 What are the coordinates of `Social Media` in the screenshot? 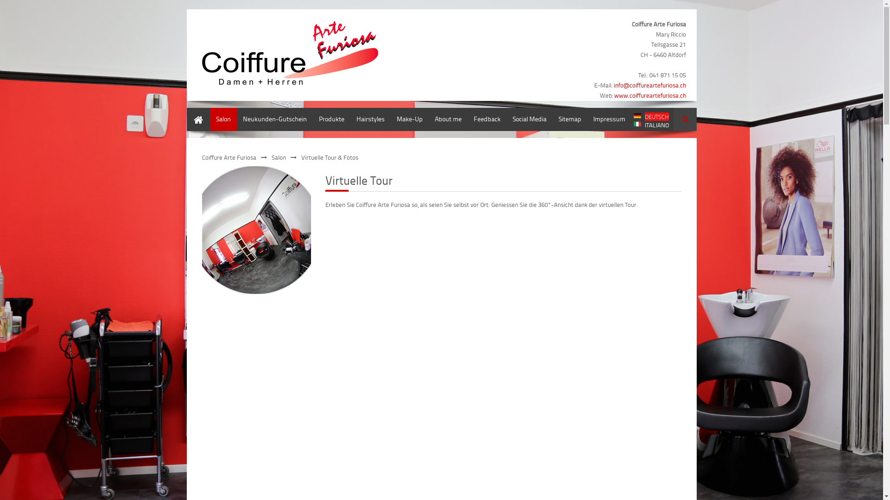 It's located at (529, 119).